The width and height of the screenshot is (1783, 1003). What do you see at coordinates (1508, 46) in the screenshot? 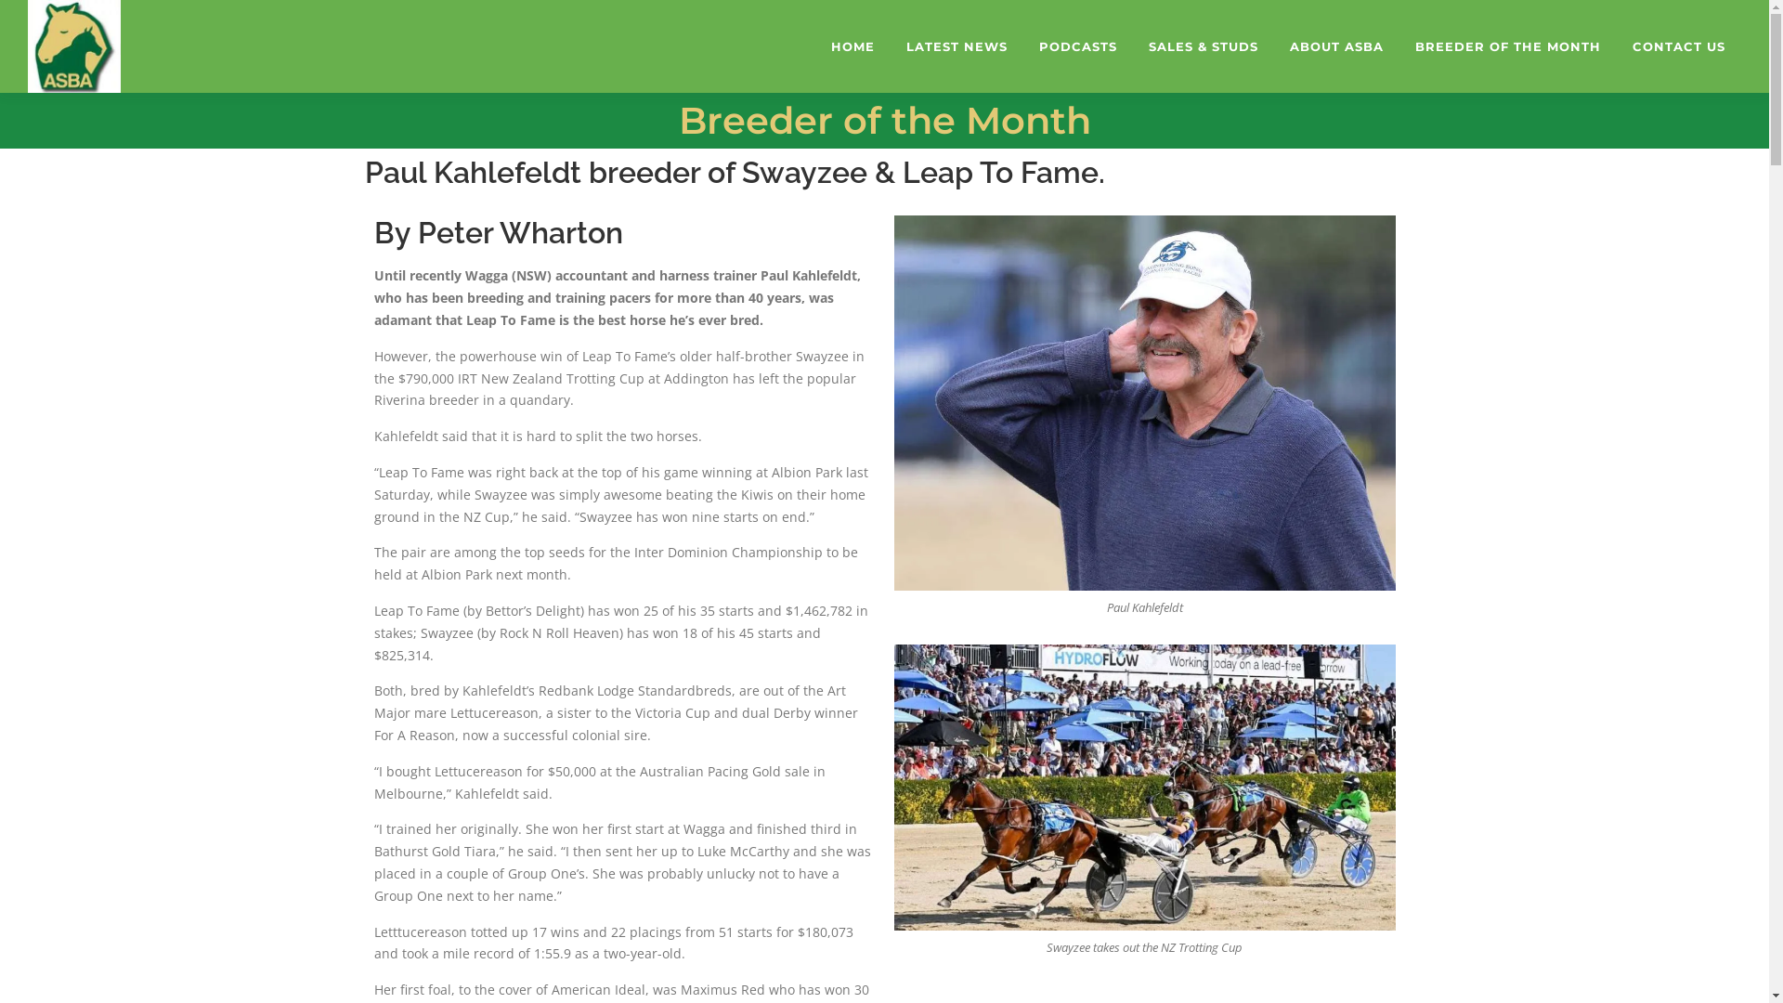
I see `BREEDER OF THE MONTH` at bounding box center [1508, 46].